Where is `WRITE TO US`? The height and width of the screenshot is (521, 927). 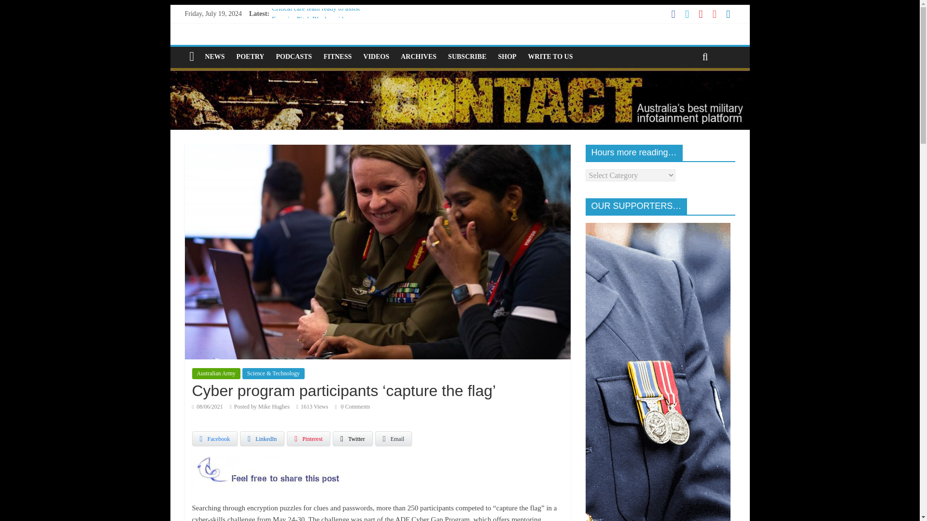
WRITE TO US is located at coordinates (550, 57).